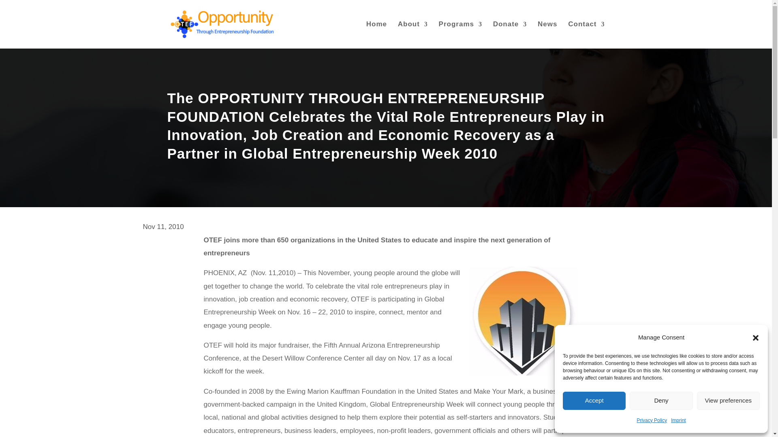  What do you see at coordinates (586, 35) in the screenshot?
I see `Contact` at bounding box center [586, 35].